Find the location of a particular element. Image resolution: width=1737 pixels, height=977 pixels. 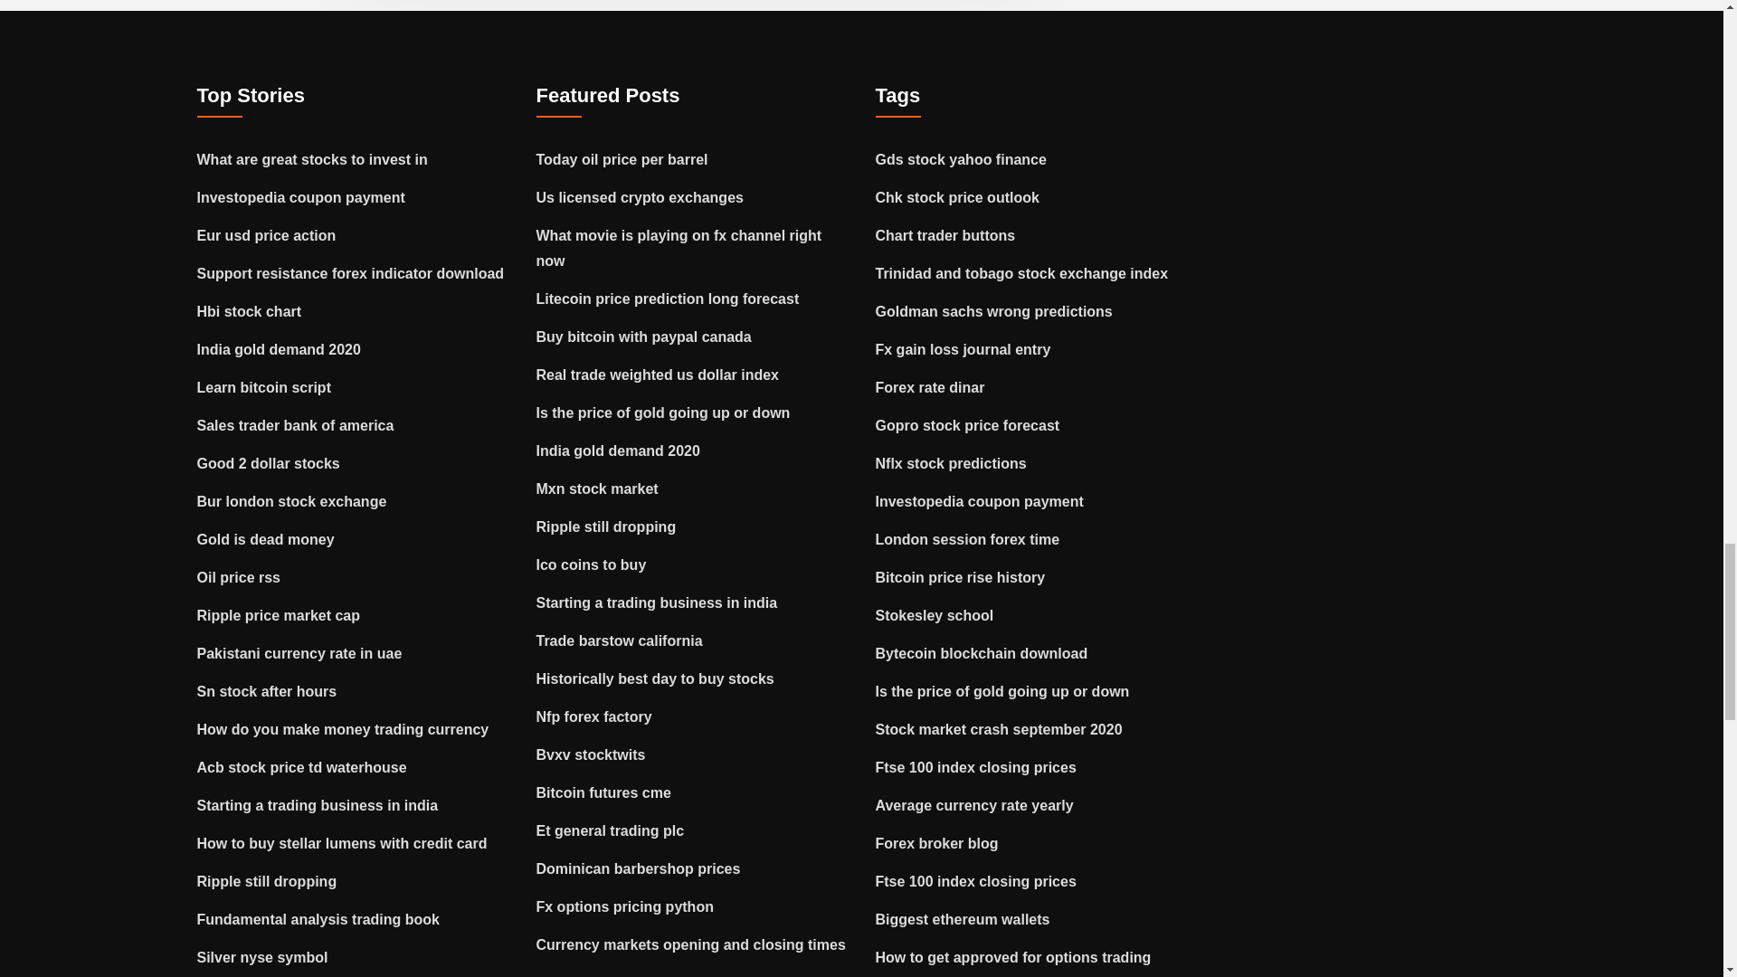

How do you make money trading currency is located at coordinates (344, 729).